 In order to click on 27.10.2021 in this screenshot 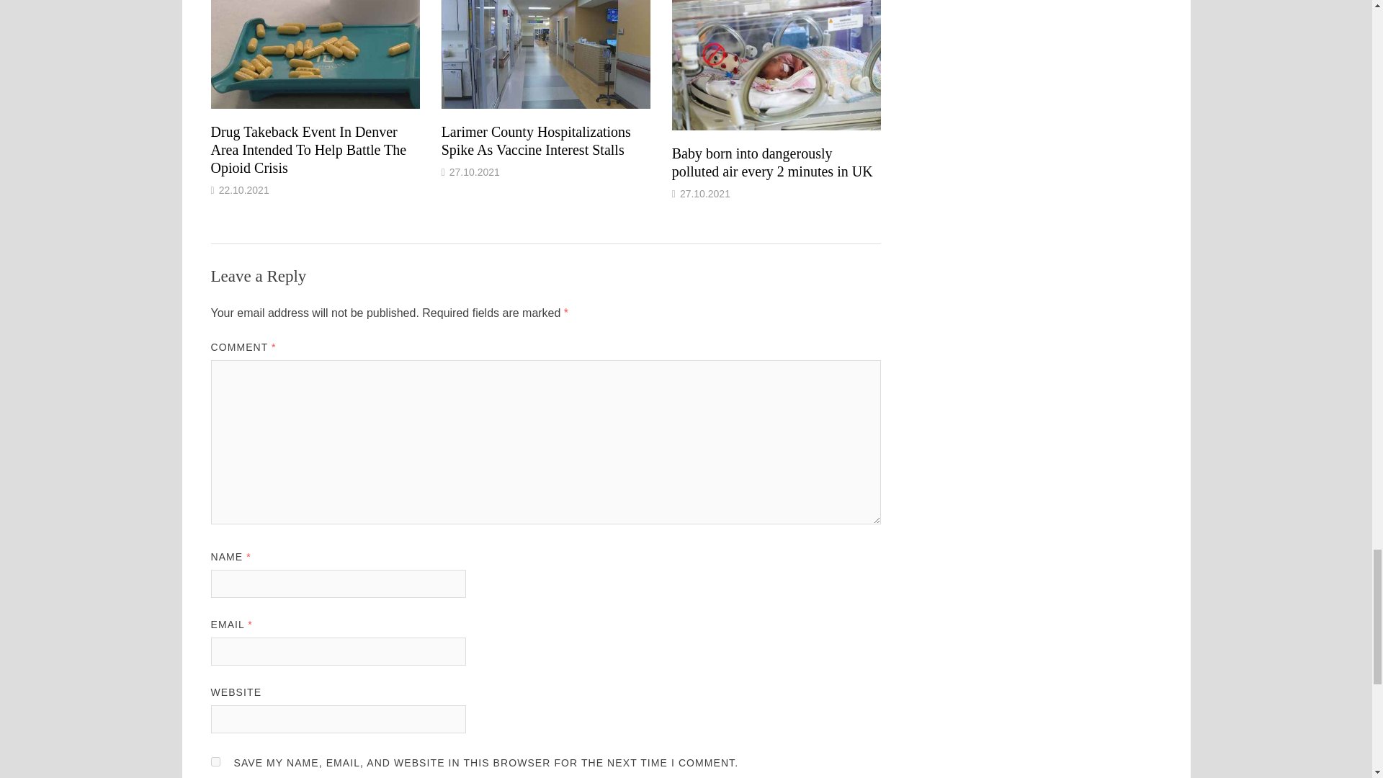, I will do `click(474, 172)`.